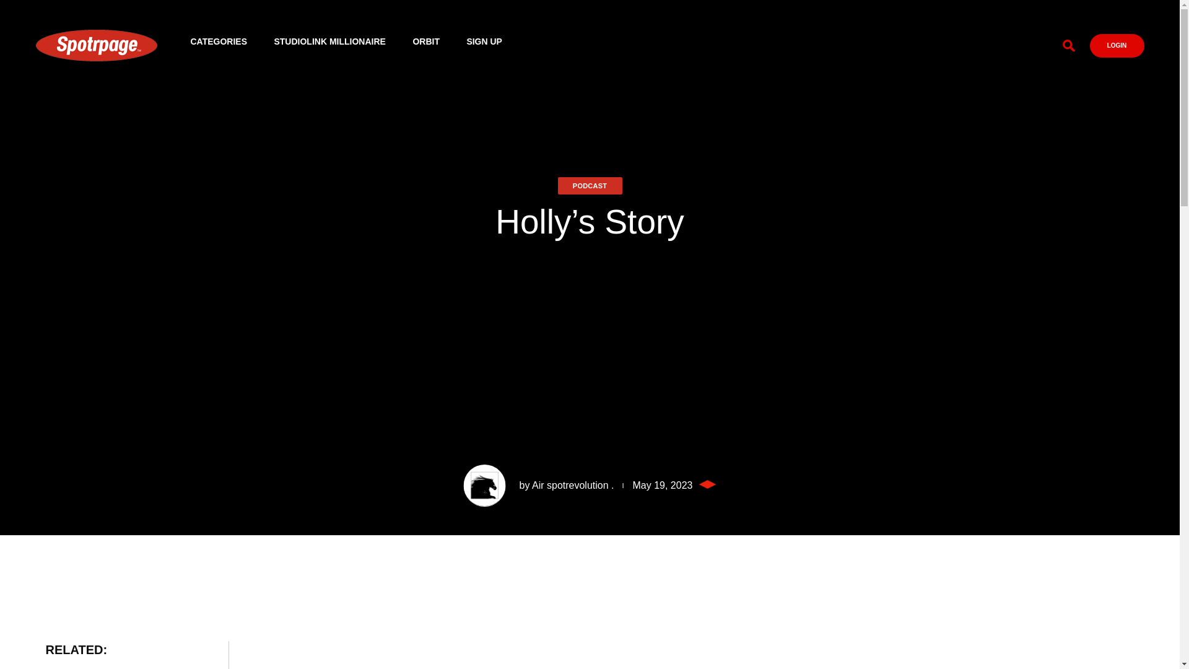 The width and height of the screenshot is (1189, 669). I want to click on SIGN UP, so click(484, 40).